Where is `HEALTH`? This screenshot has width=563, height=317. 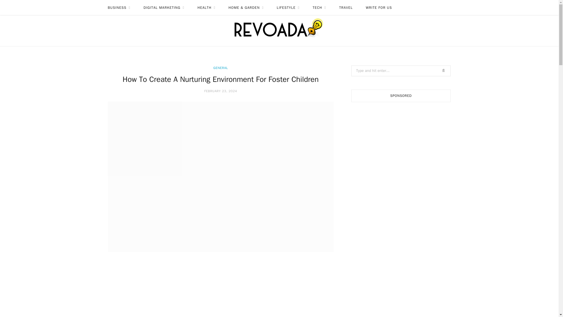
HEALTH is located at coordinates (206, 8).